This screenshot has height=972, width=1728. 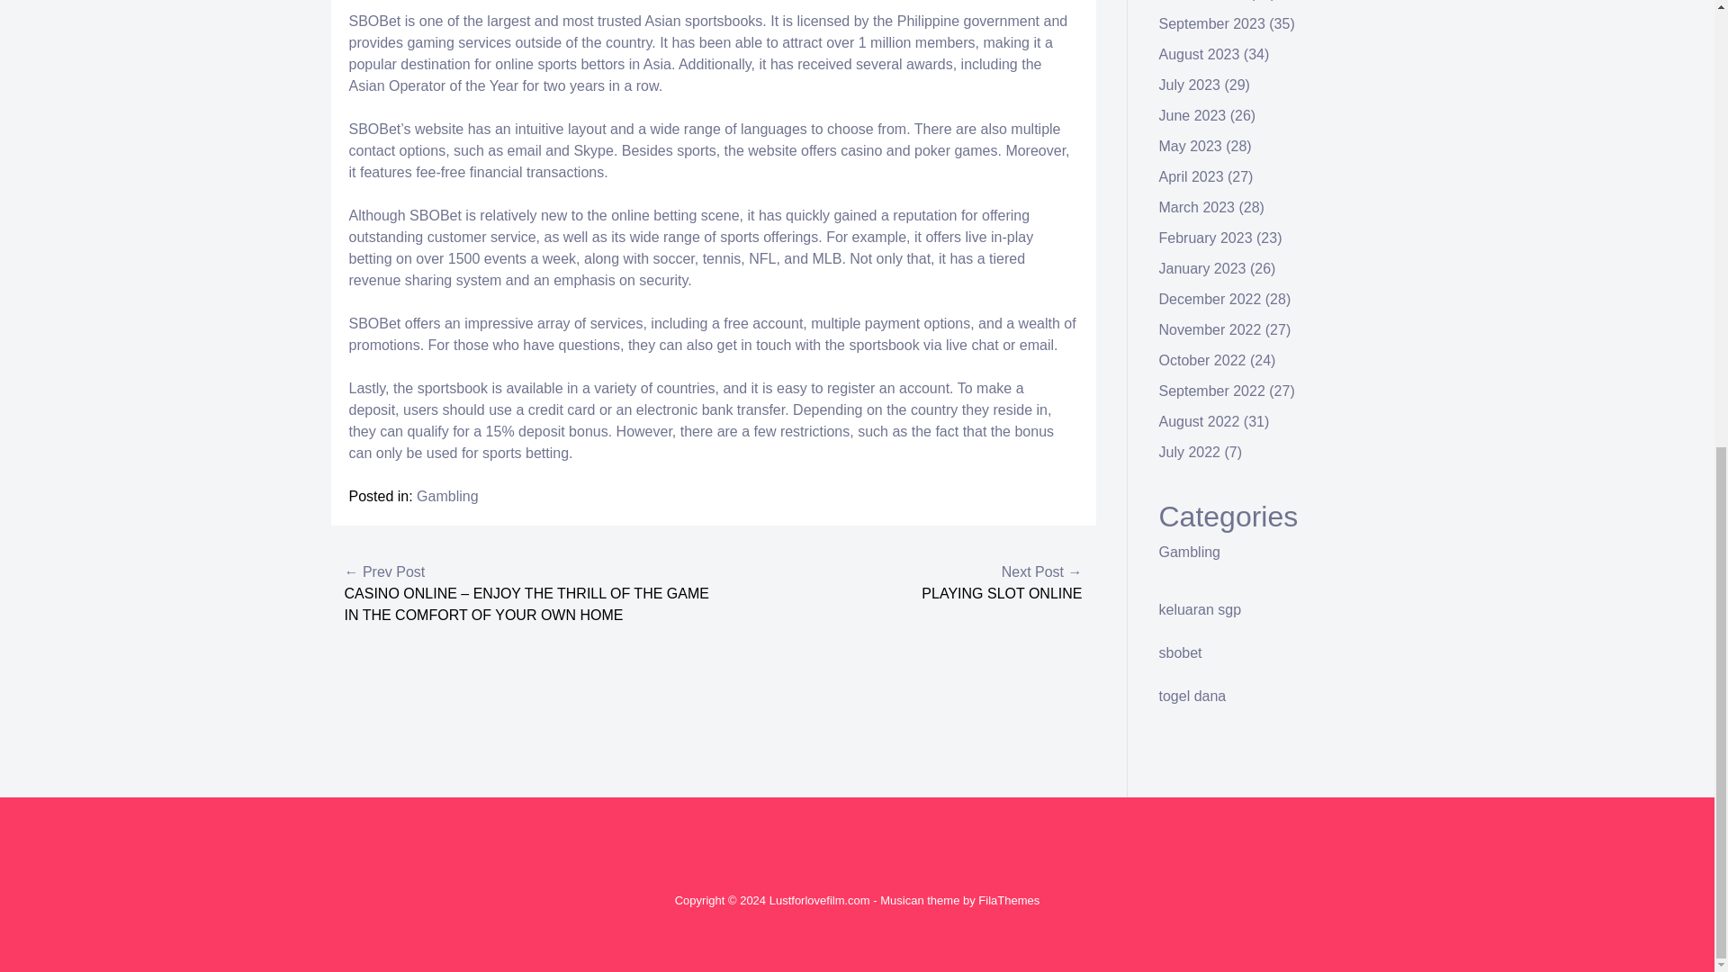 I want to click on January 2023, so click(x=1202, y=268).